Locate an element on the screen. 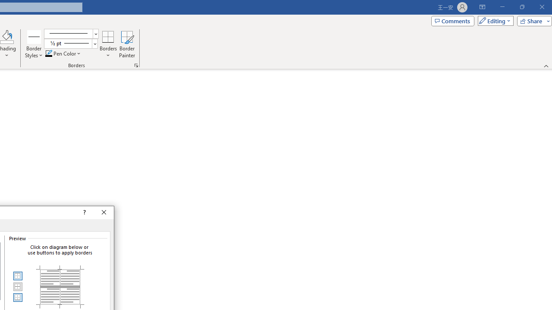 This screenshot has height=310, width=552. Open is located at coordinates (94, 43).